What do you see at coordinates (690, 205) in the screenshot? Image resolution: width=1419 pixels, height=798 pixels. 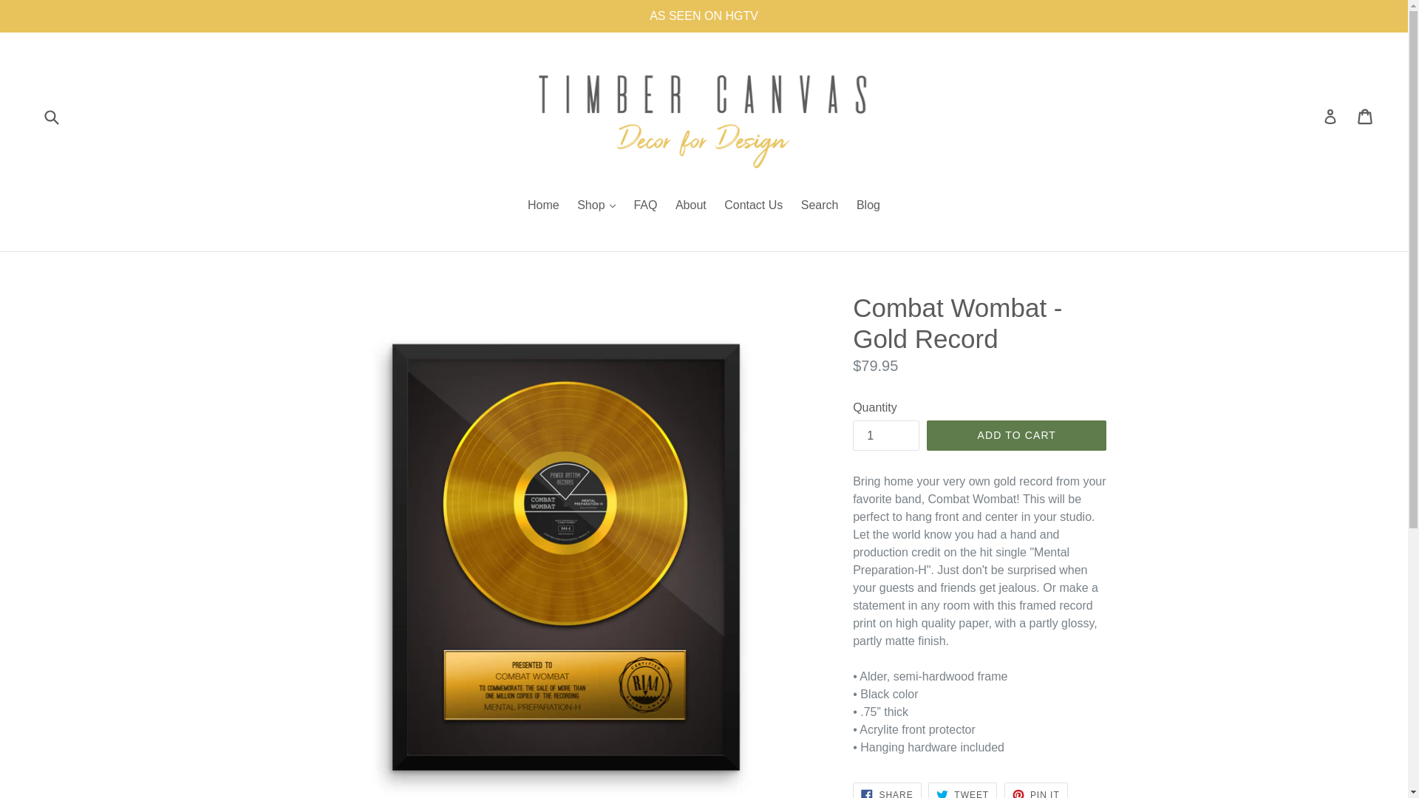 I see `Share on Facebook` at bounding box center [690, 205].